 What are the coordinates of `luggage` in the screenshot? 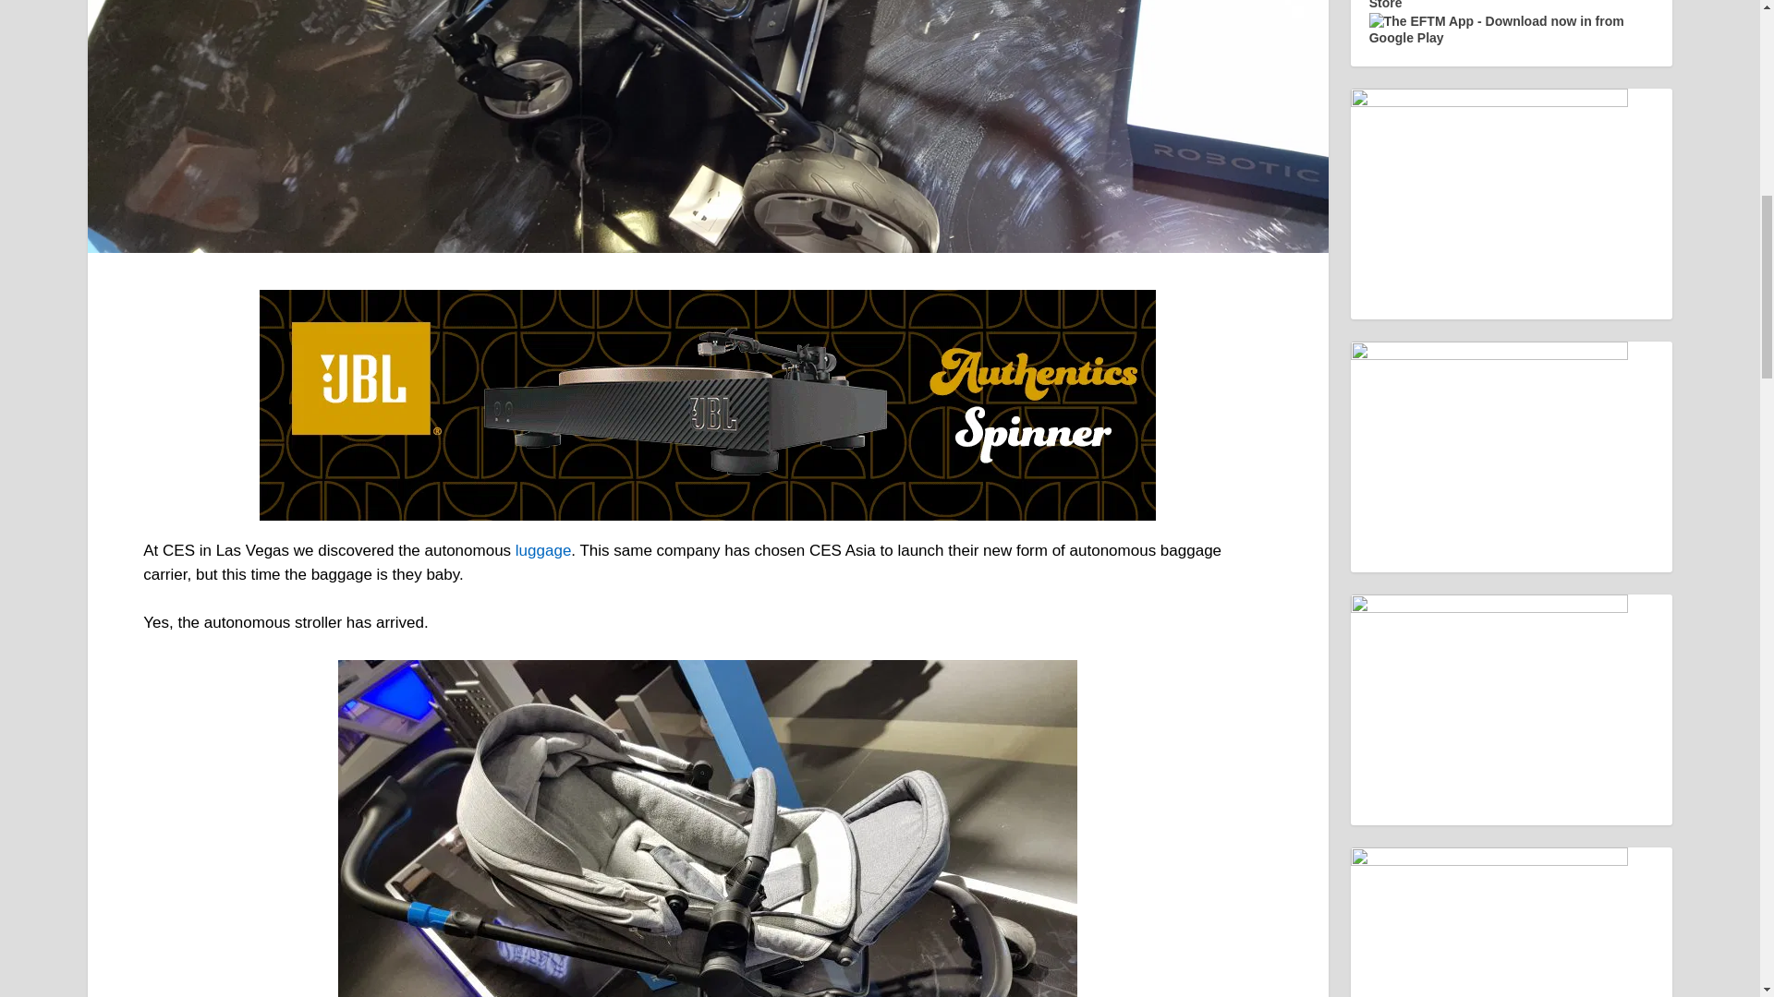 It's located at (543, 550).